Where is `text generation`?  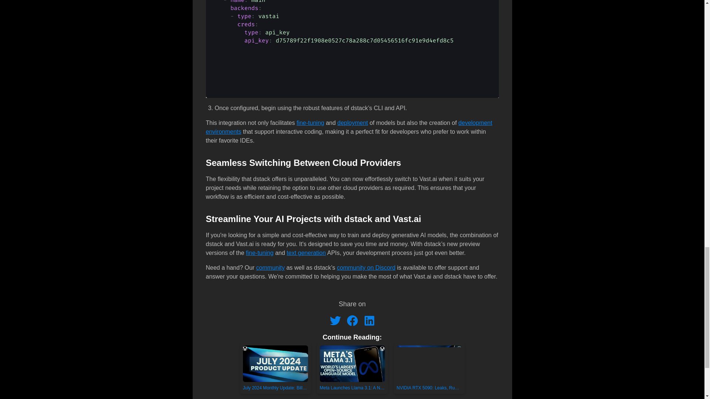
text generation is located at coordinates (306, 253).